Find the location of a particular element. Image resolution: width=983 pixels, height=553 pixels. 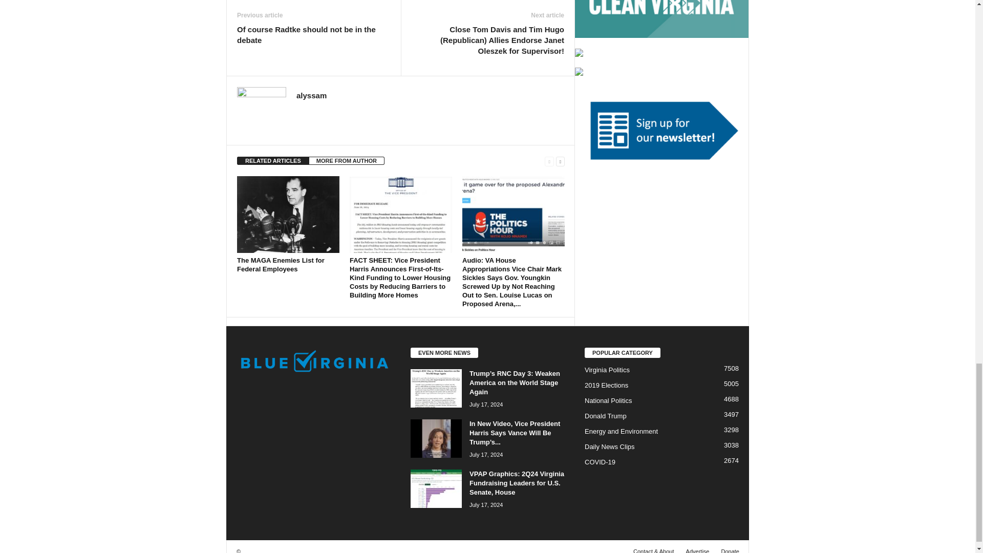

Of course Radtke should not be in the debate is located at coordinates (313, 35).